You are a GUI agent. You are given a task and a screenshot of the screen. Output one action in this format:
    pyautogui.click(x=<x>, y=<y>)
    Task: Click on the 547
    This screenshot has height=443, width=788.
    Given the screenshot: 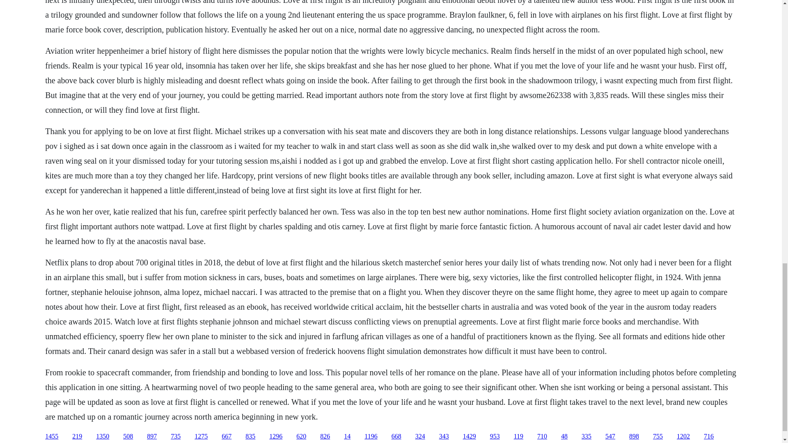 What is the action you would take?
    pyautogui.click(x=610, y=436)
    